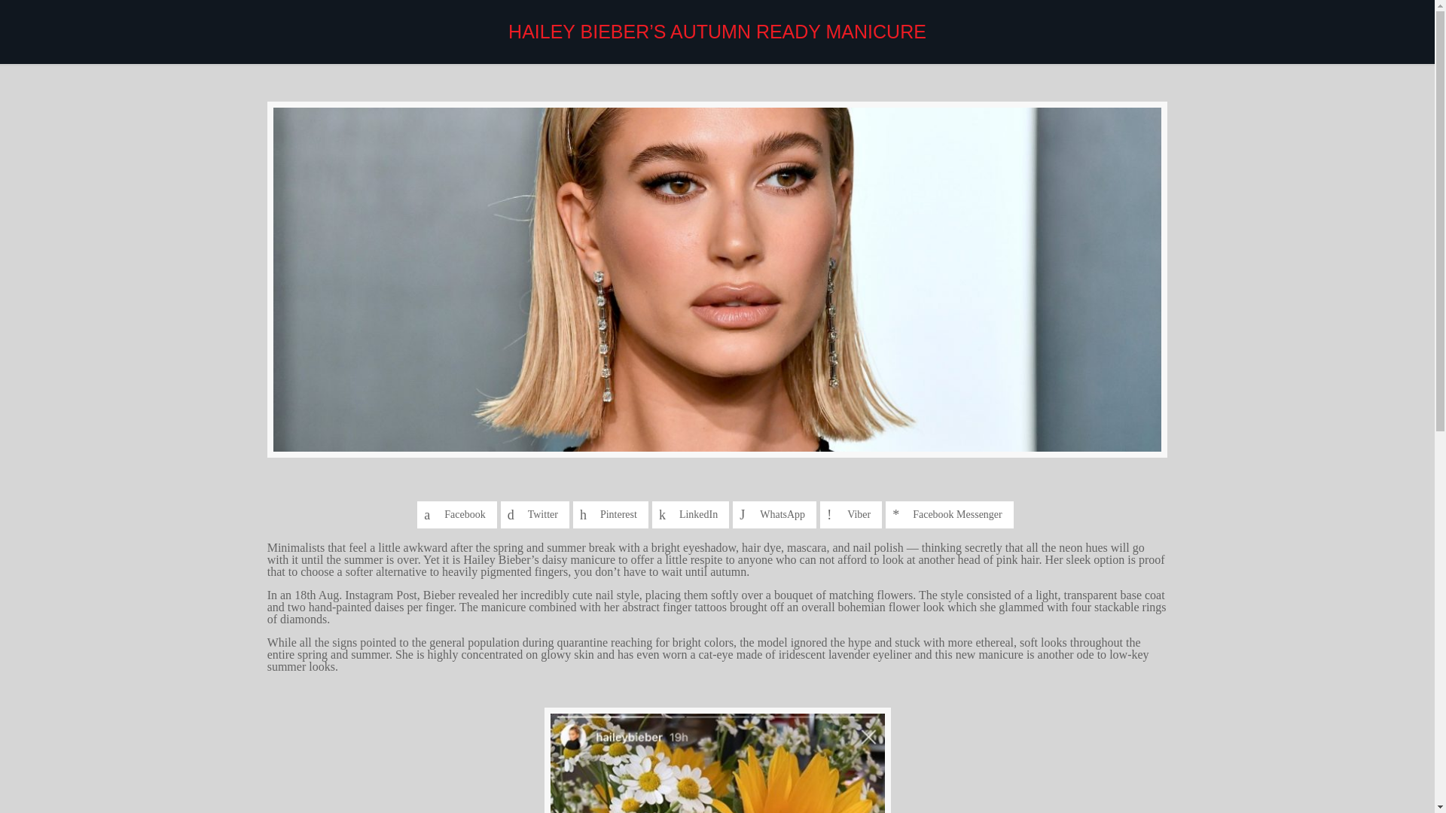  I want to click on Share on LinkedIn, so click(690, 515).